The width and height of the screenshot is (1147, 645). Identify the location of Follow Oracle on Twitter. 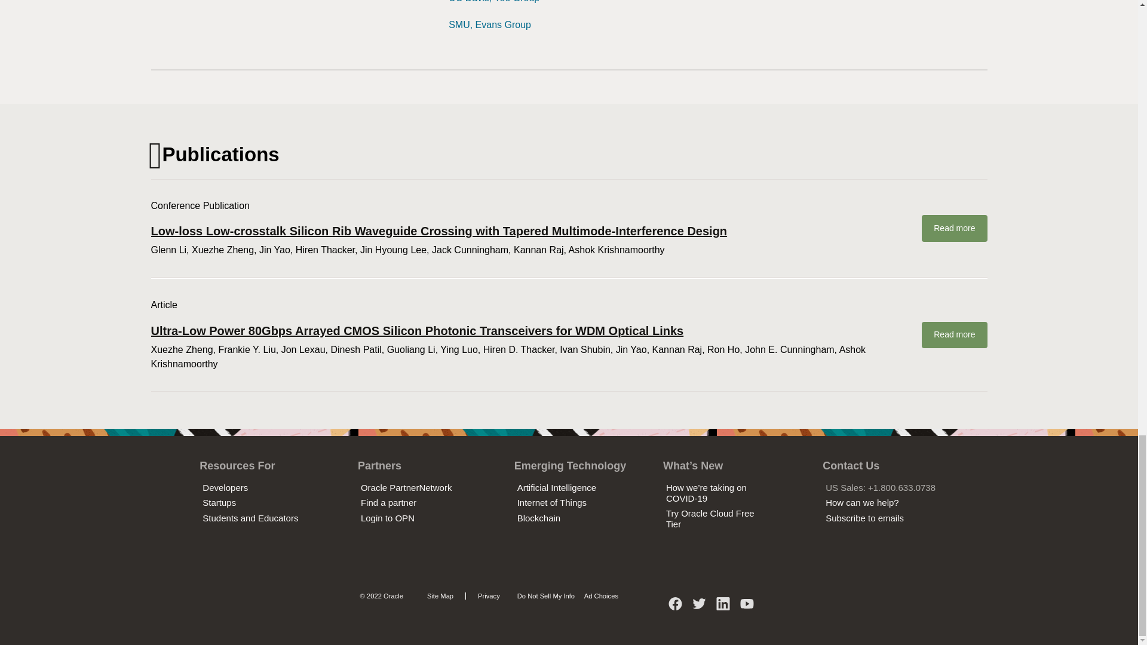
(699, 608).